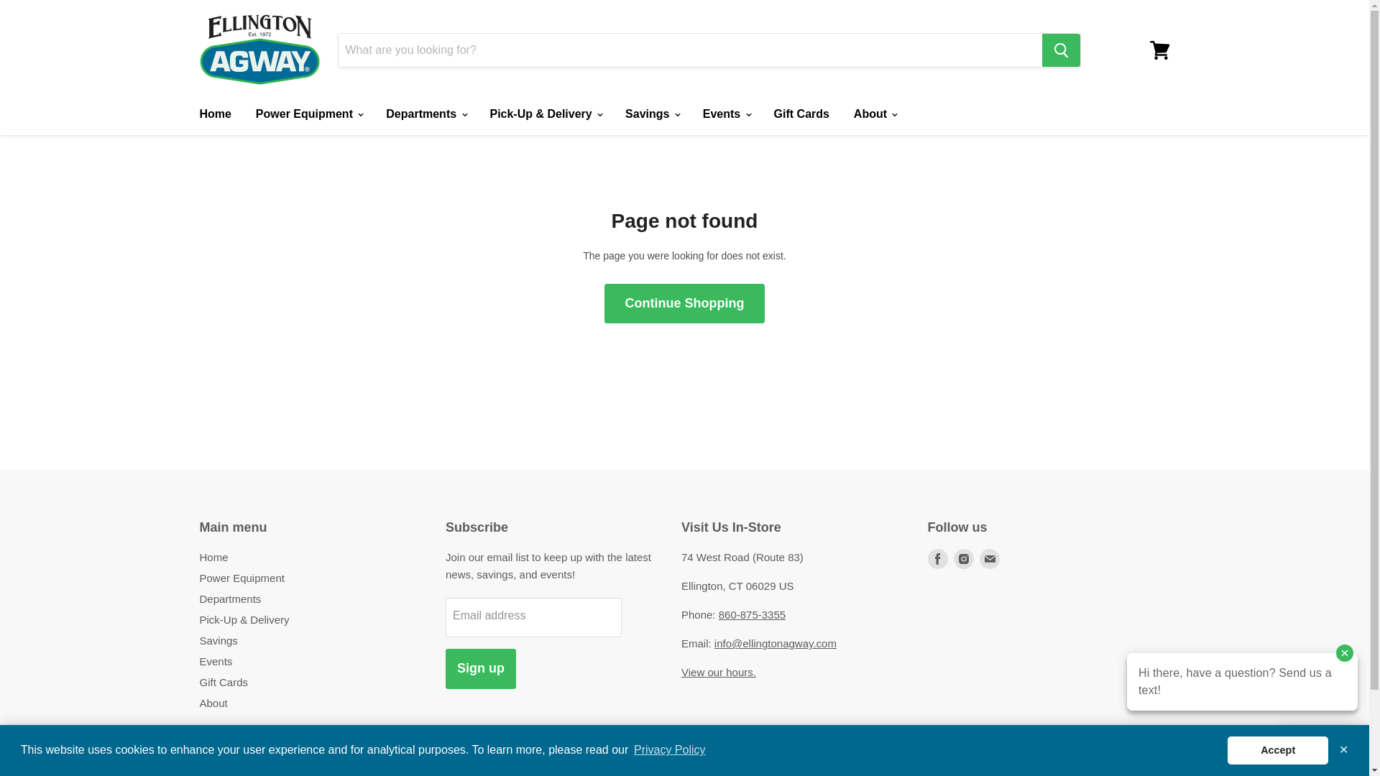 Image resolution: width=1380 pixels, height=776 pixels. Describe the element at coordinates (425, 114) in the screenshot. I see `Departments` at that location.